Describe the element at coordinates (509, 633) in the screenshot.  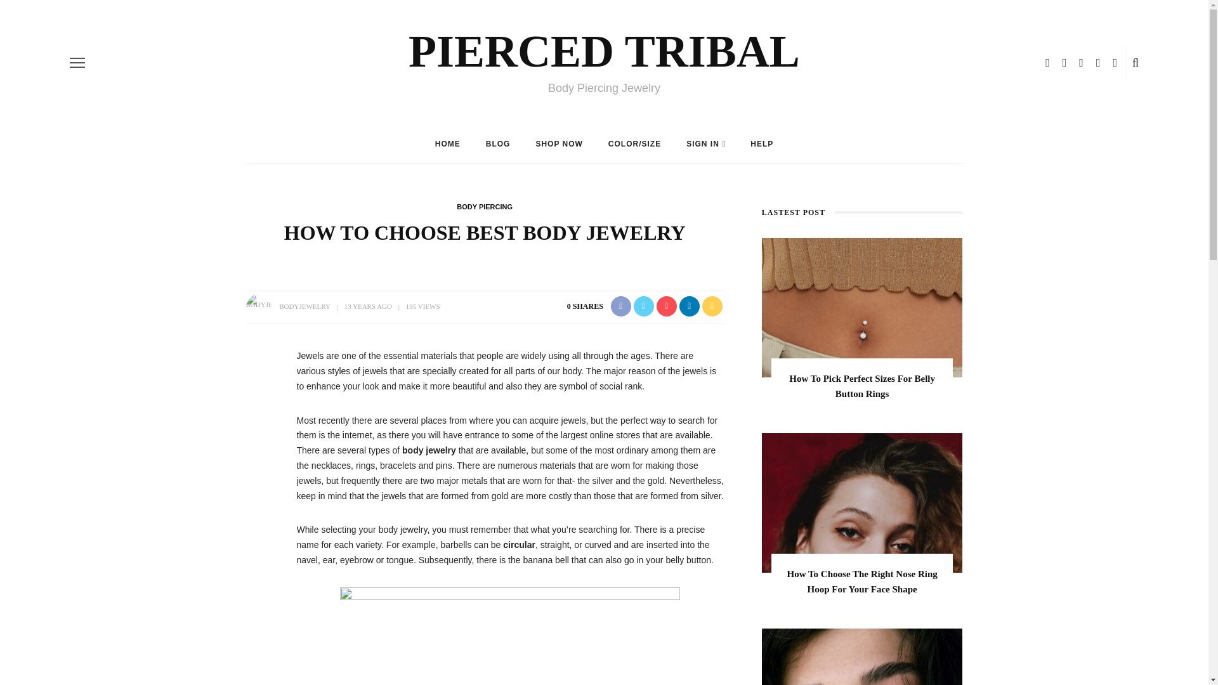
I see `bodyjewelry` at that location.